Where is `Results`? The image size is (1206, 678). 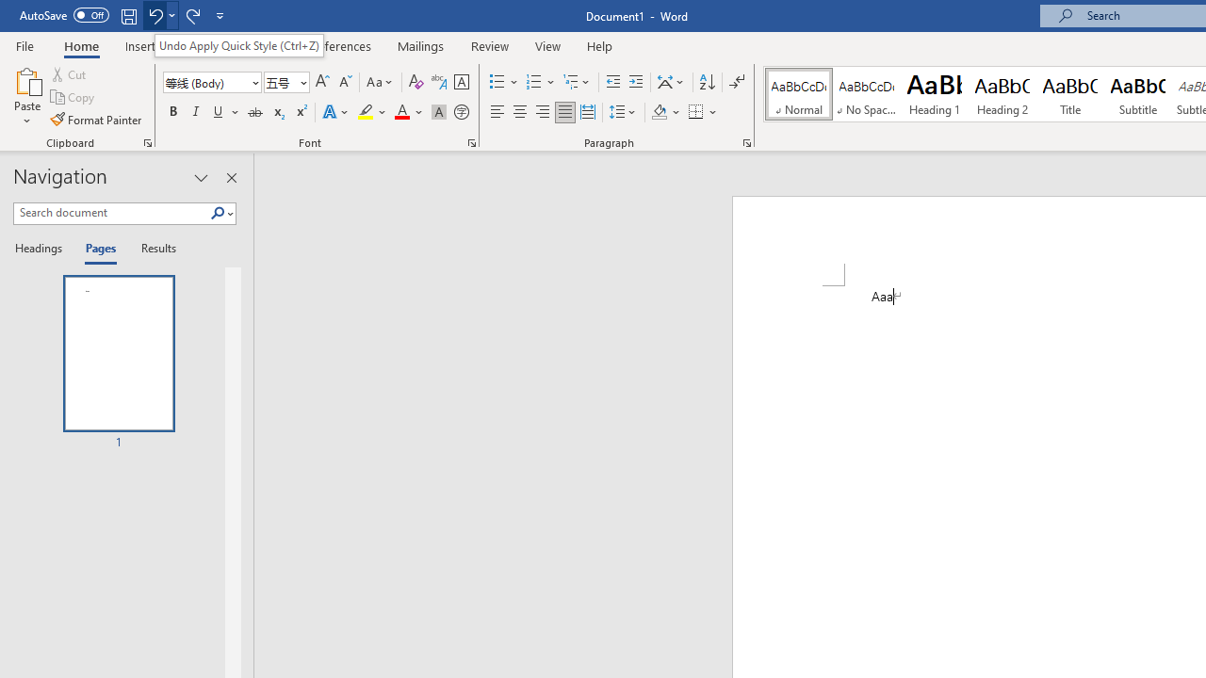 Results is located at coordinates (153, 249).